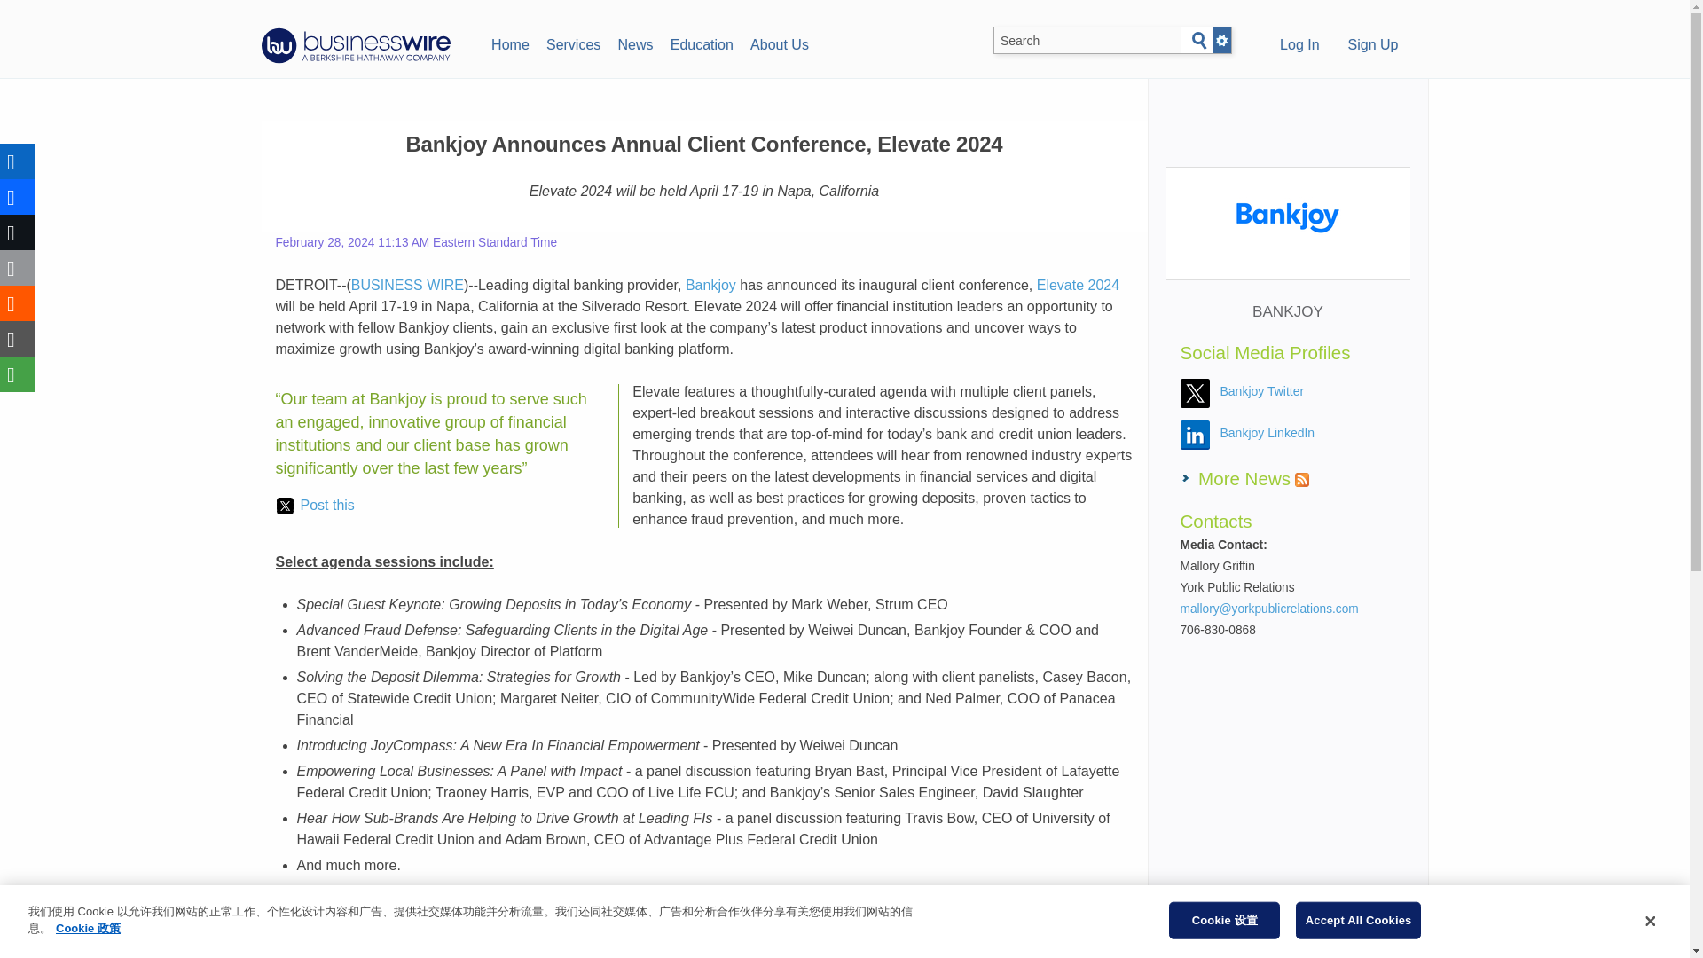  What do you see at coordinates (18, 373) in the screenshot?
I see `More Options` at bounding box center [18, 373].